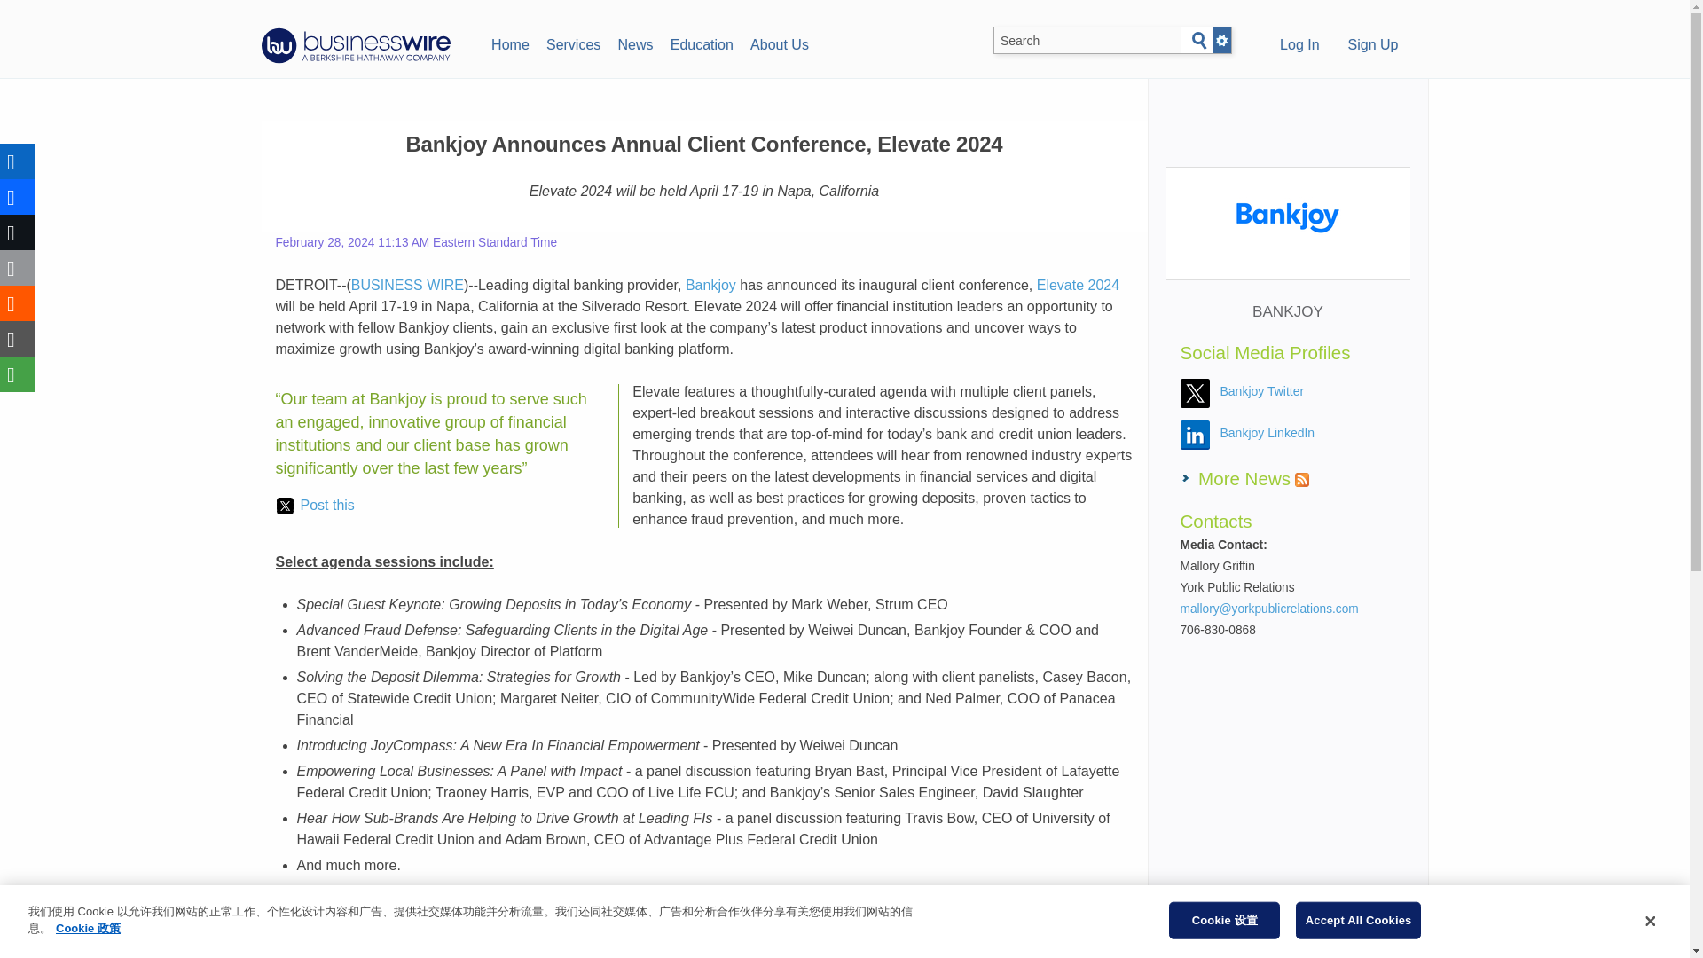  What do you see at coordinates (18, 373) in the screenshot?
I see `More Options` at bounding box center [18, 373].